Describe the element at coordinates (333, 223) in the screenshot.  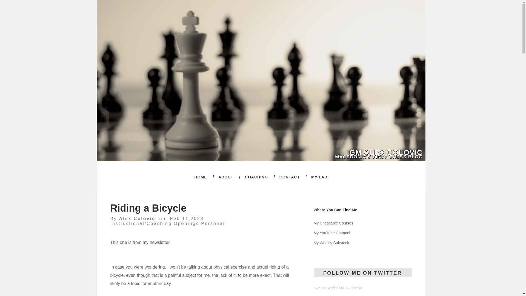
I see `My Chessable Courses` at that location.